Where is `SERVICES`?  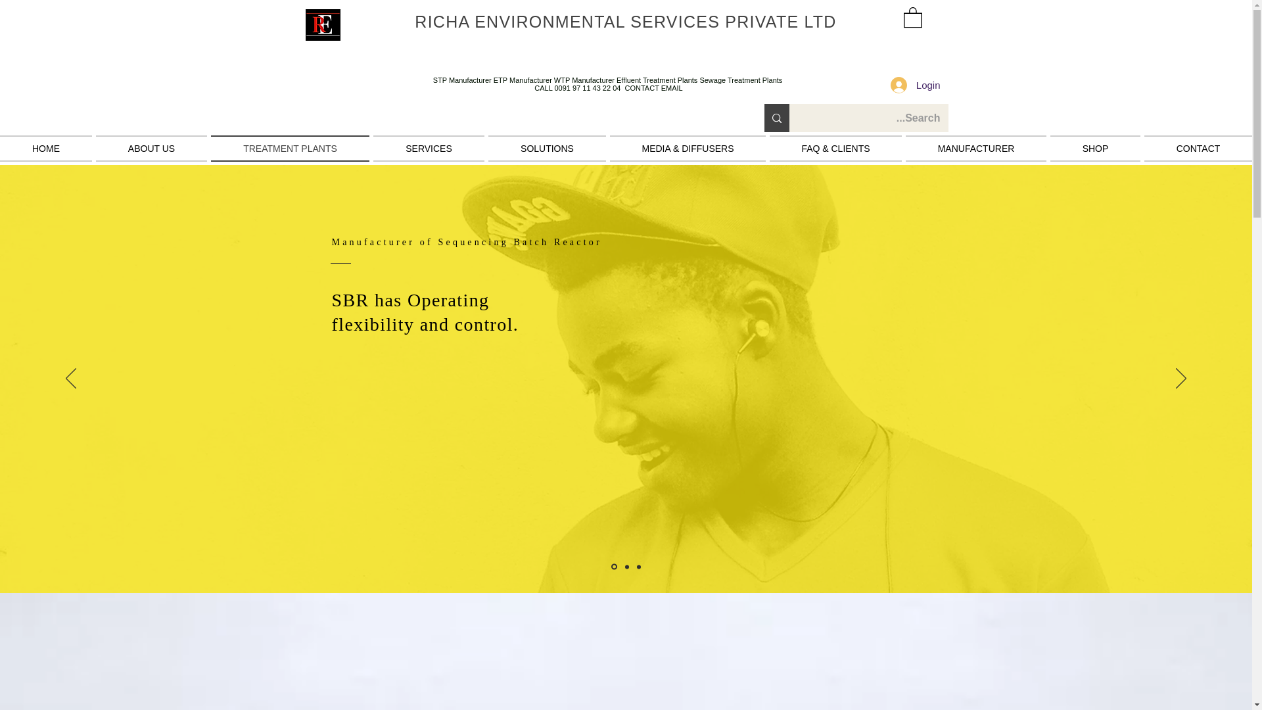 SERVICES is located at coordinates (429, 149).